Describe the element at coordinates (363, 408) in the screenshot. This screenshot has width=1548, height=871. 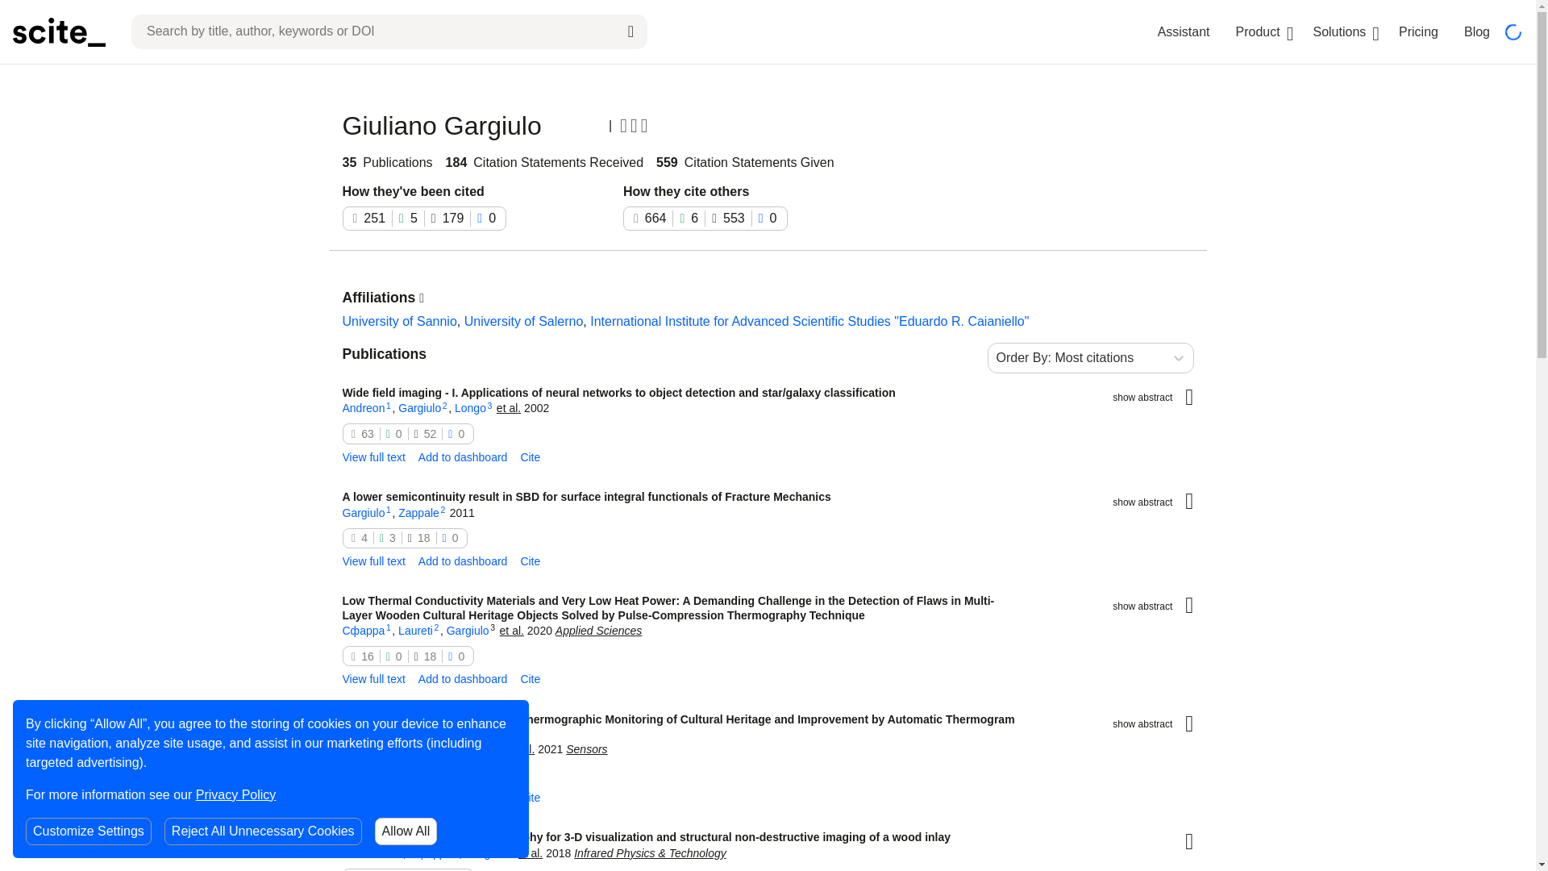
I see `Andreon` at that location.